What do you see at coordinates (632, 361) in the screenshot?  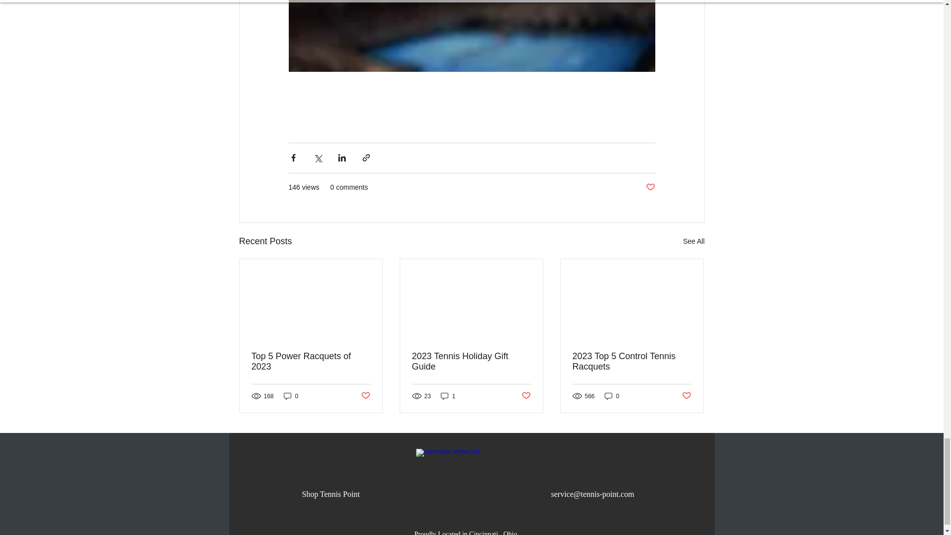 I see `2023 Top 5 Control Tennis Racquets` at bounding box center [632, 361].